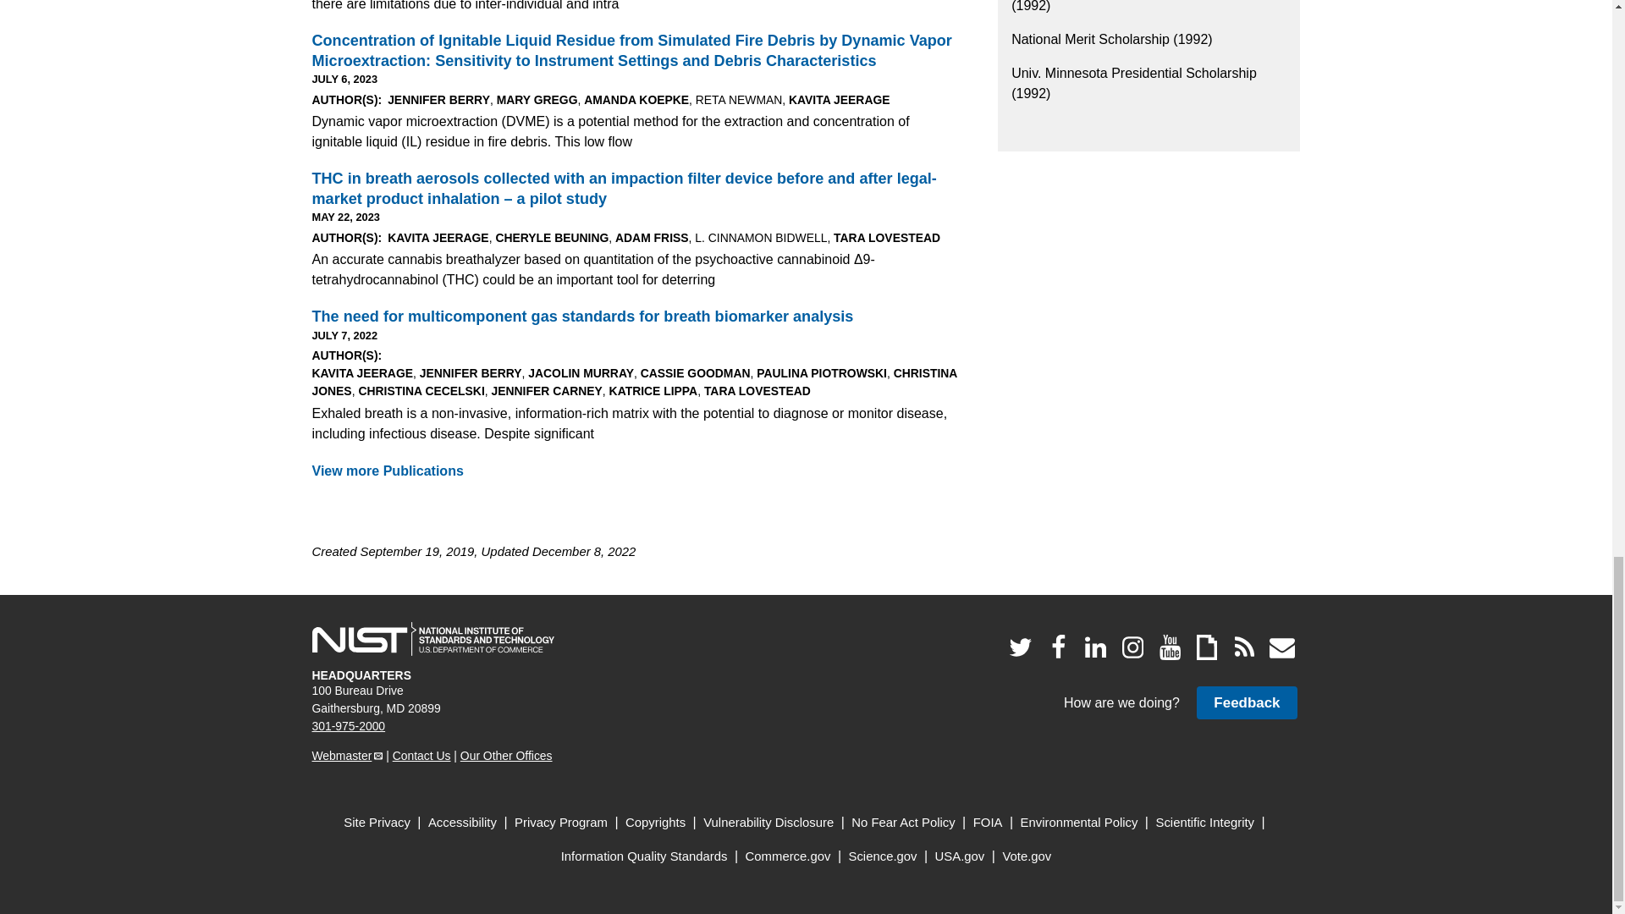 This screenshot has width=1625, height=914. What do you see at coordinates (421, 755) in the screenshot?
I see `Contact Us` at bounding box center [421, 755].